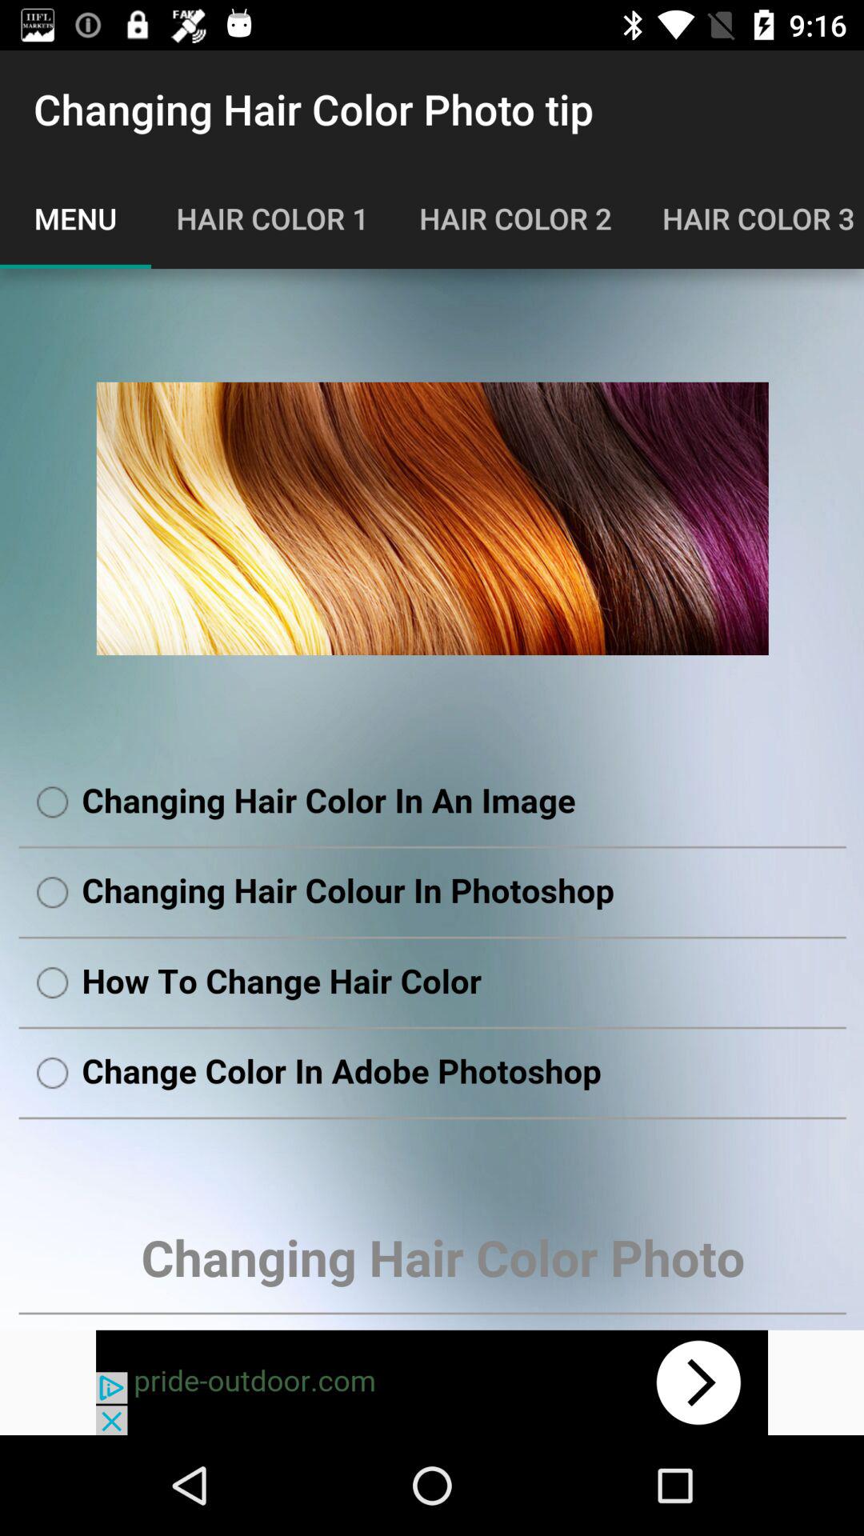 The width and height of the screenshot is (864, 1536). What do you see at coordinates (432, 1382) in the screenshot?
I see `go to next` at bounding box center [432, 1382].